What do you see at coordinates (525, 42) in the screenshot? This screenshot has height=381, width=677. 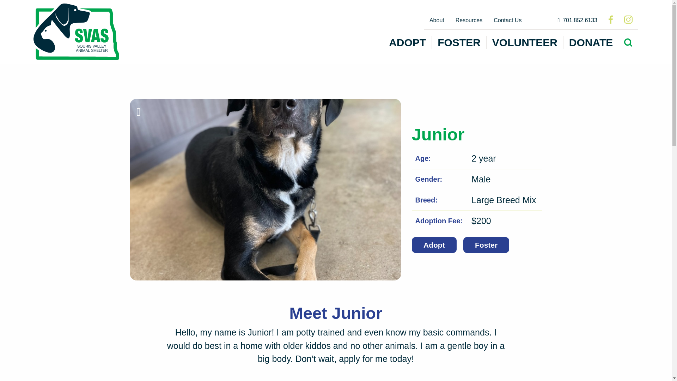 I see `VOLUNTEER` at bounding box center [525, 42].